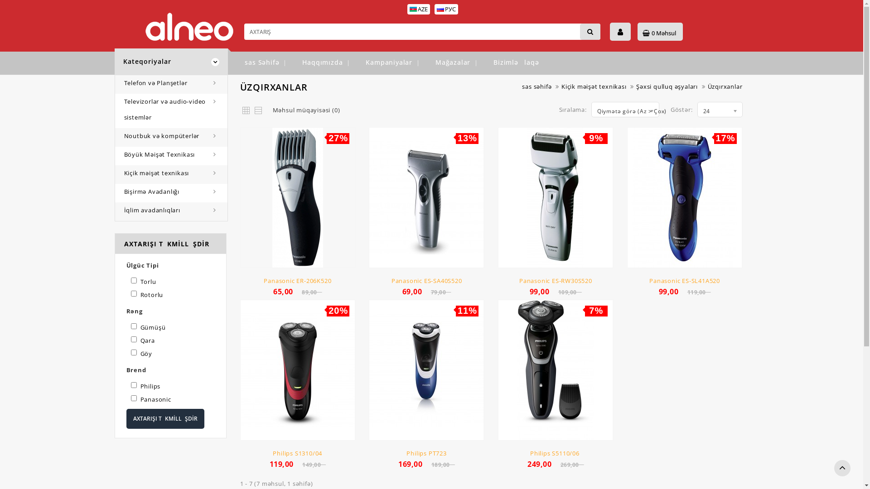 This screenshot has width=870, height=489. I want to click on Philips S1310/04, so click(297, 370).